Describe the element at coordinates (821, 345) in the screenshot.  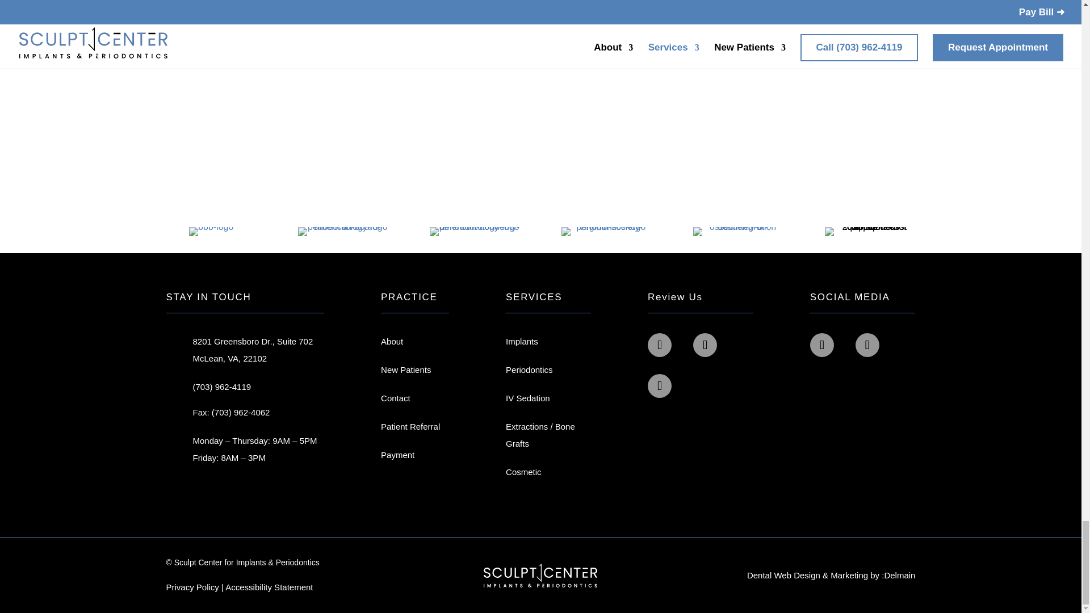
I see `Follow on Instagram` at that location.